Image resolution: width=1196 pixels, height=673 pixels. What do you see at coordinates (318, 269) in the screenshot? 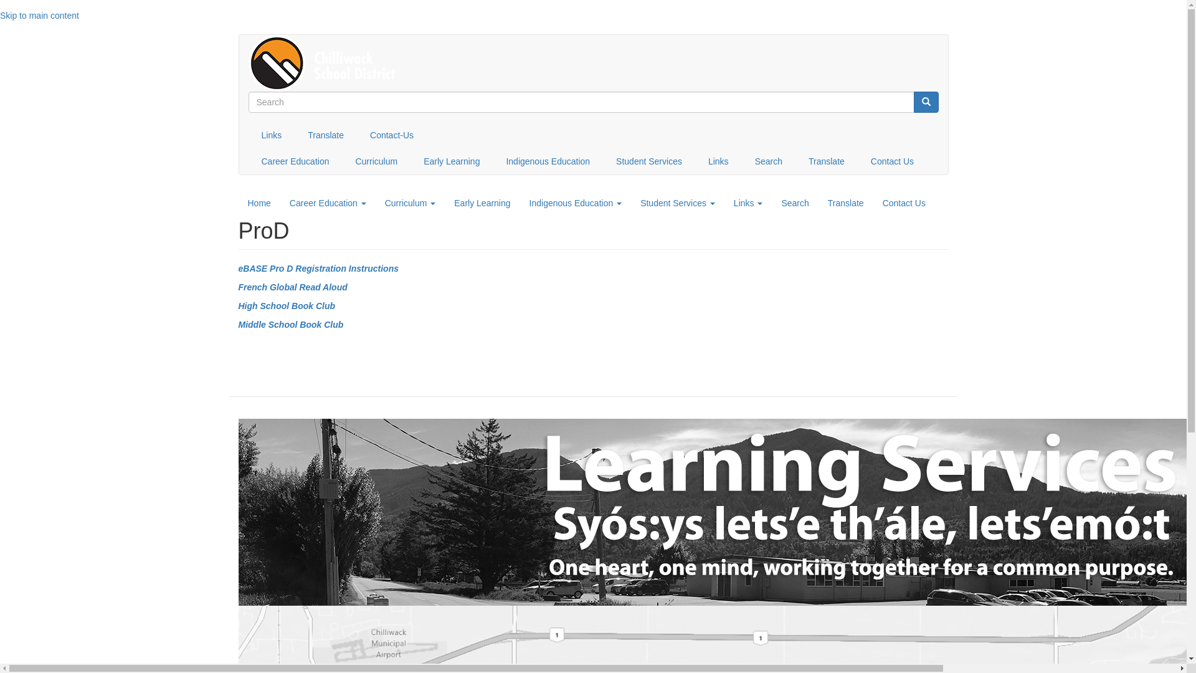
I see `eBASE Pro D Registration Instructions` at bounding box center [318, 269].